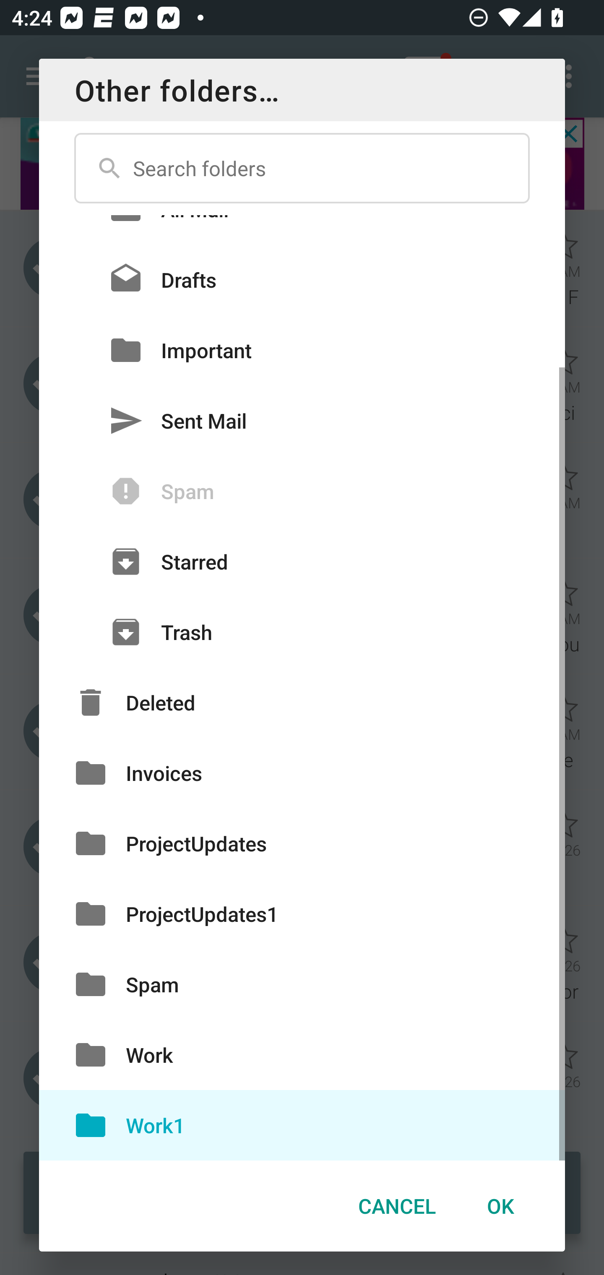 The image size is (604, 1275). I want to click on Work, so click(302, 1055).